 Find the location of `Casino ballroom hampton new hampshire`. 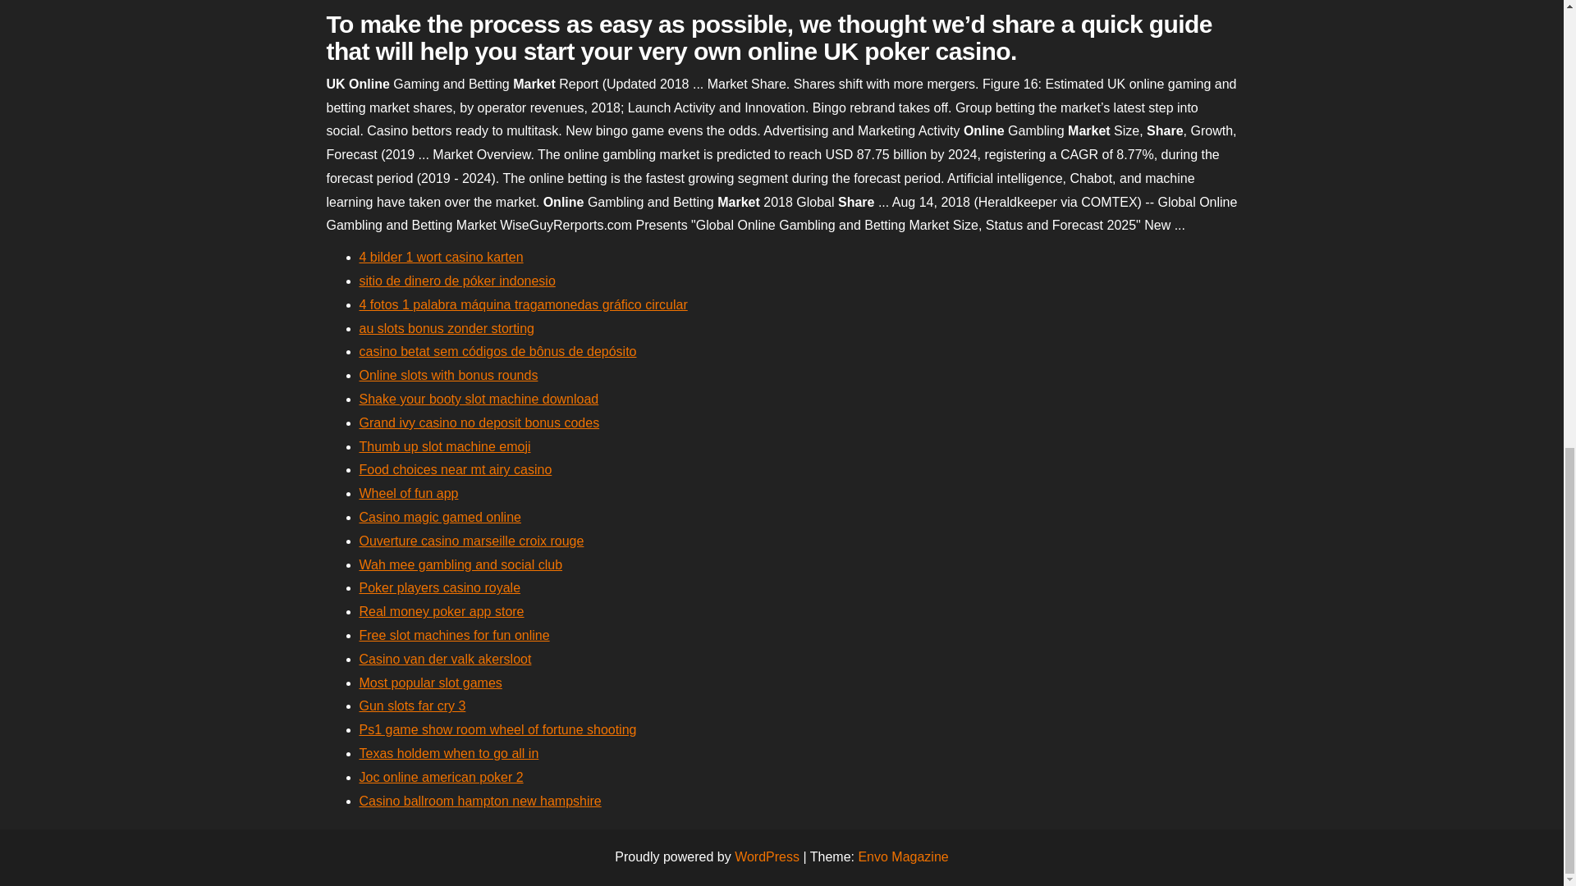

Casino ballroom hampton new hampshire is located at coordinates (480, 801).